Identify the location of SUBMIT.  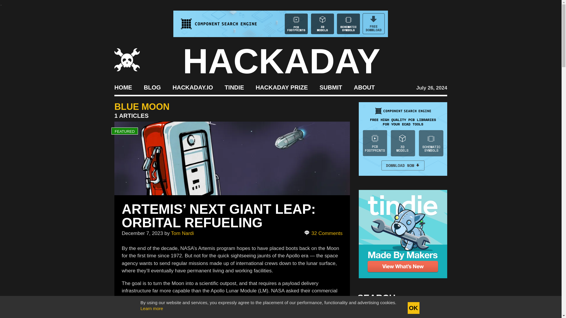
(331, 87).